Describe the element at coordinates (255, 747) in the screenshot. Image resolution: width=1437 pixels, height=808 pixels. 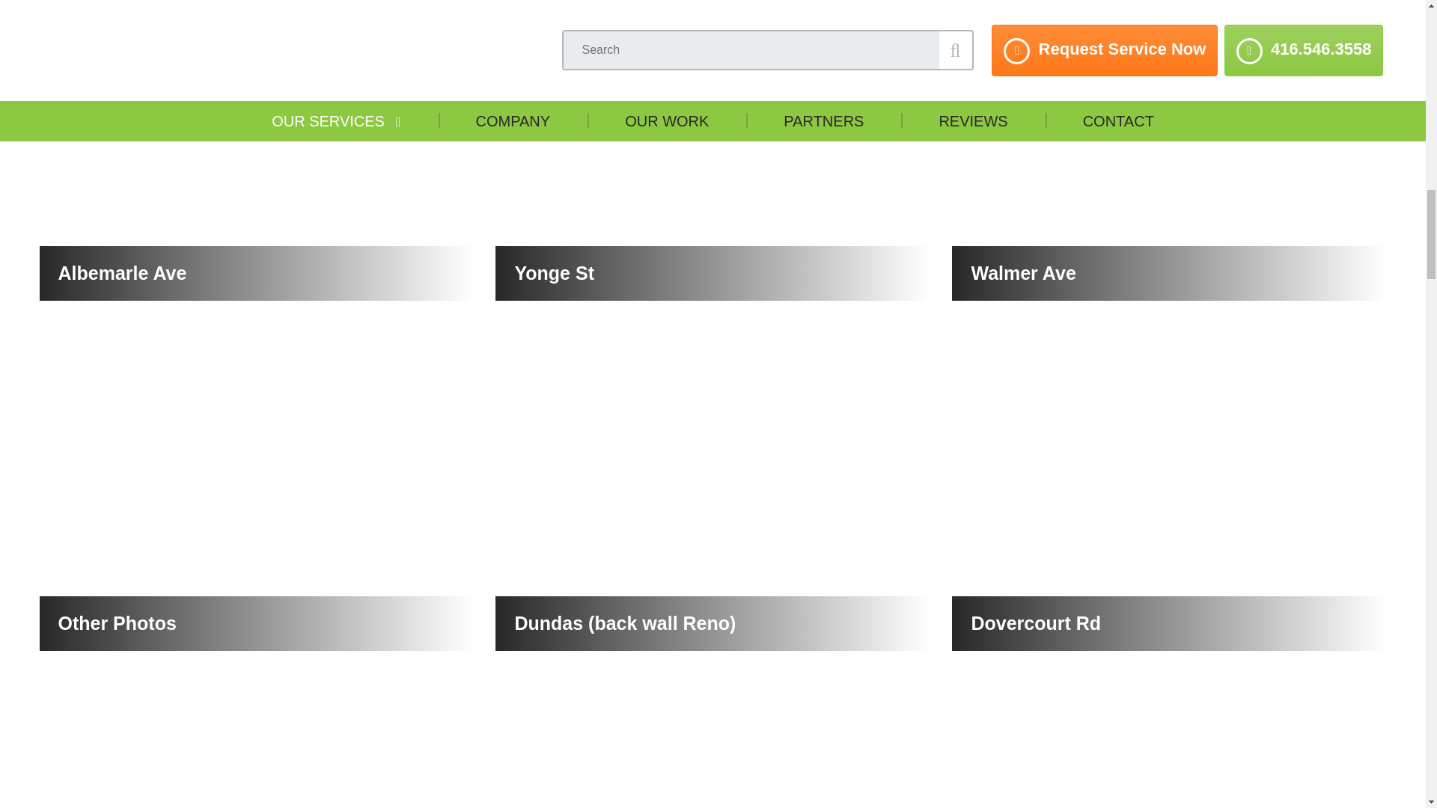
I see `Osler St` at that location.